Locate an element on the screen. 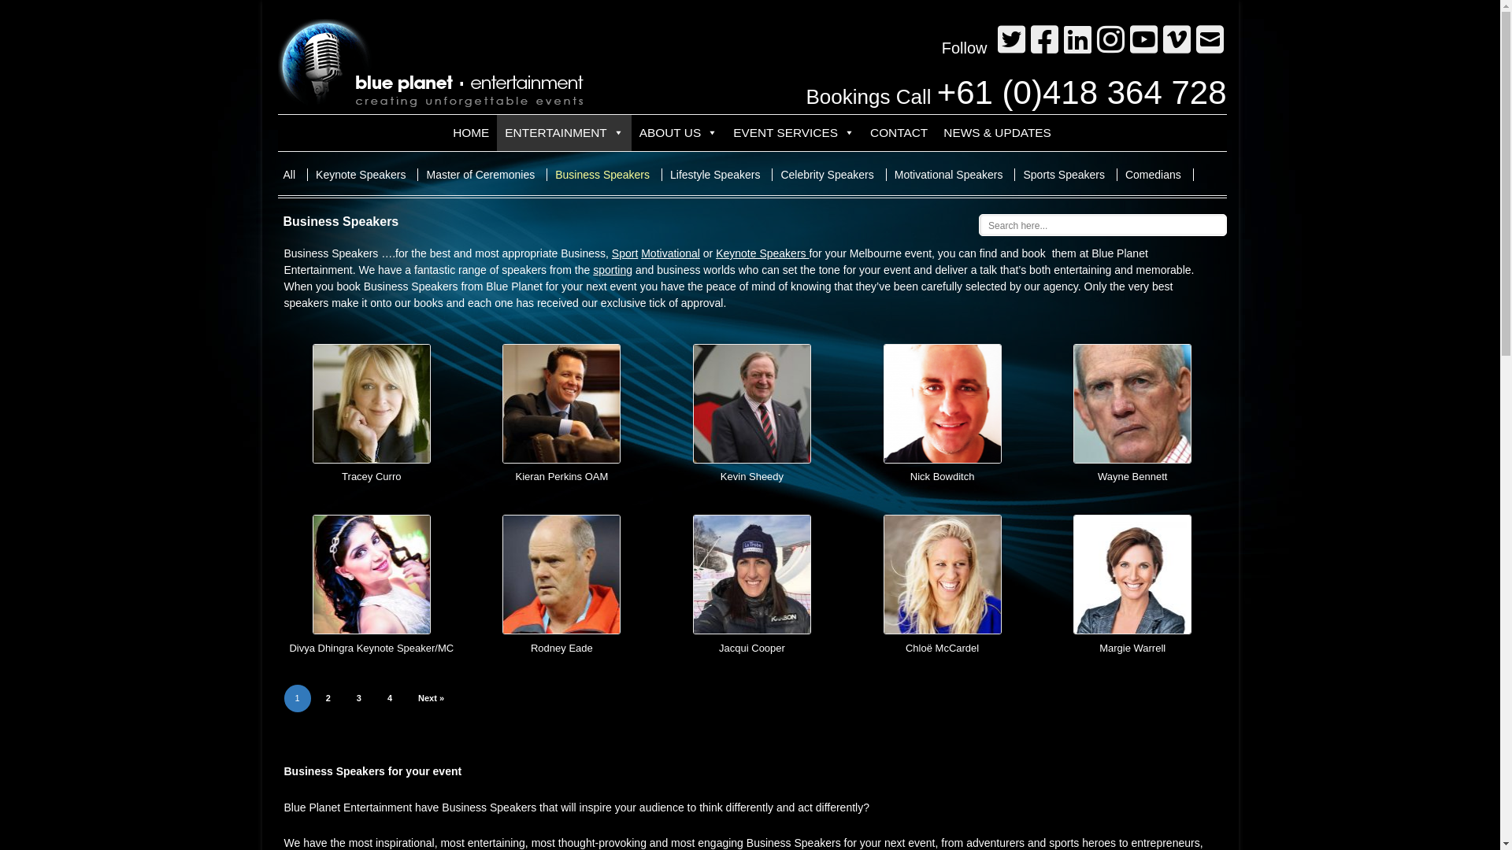 The width and height of the screenshot is (1512, 850). Business Speakers is located at coordinates (609, 175).